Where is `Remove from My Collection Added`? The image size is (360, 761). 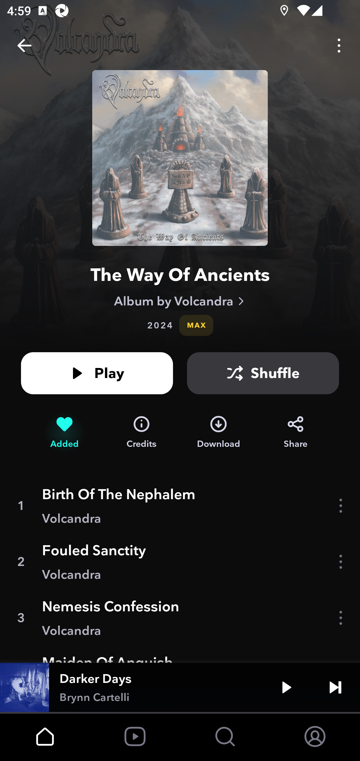 Remove from My Collection Added is located at coordinates (64, 432).